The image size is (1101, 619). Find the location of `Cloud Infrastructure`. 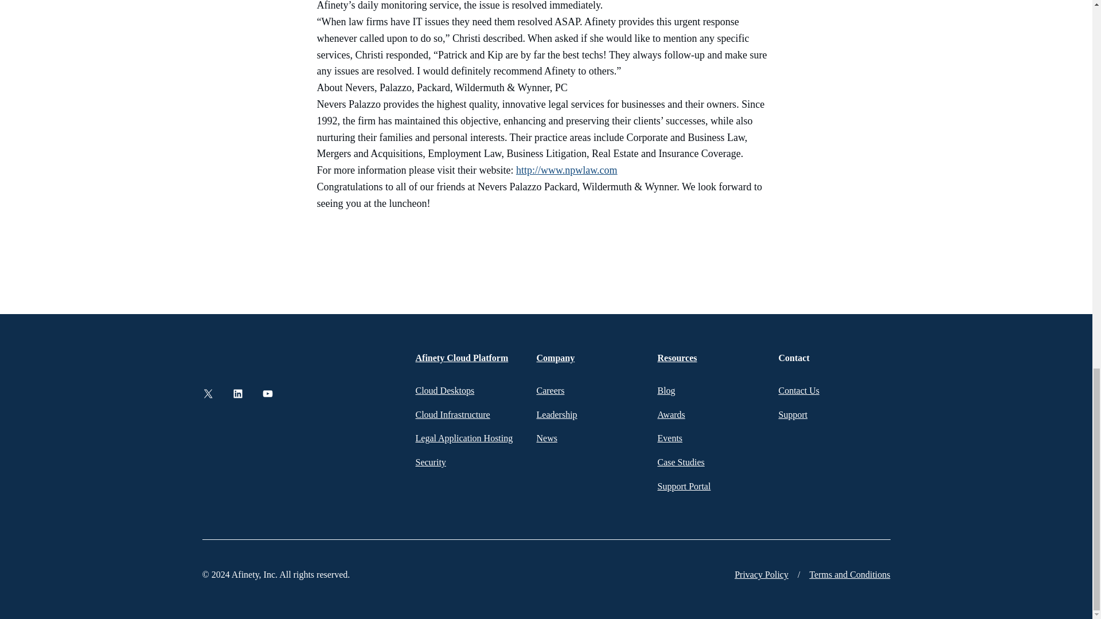

Cloud Infrastructure is located at coordinates (452, 414).